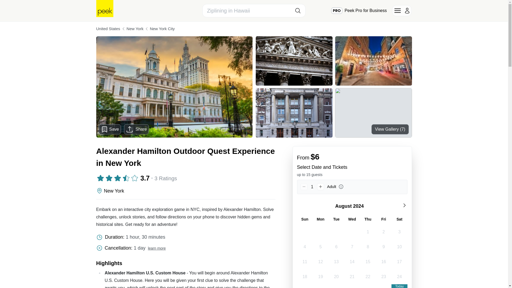 Image resolution: width=512 pixels, height=288 pixels. What do you see at coordinates (110, 129) in the screenshot?
I see `Save` at bounding box center [110, 129].